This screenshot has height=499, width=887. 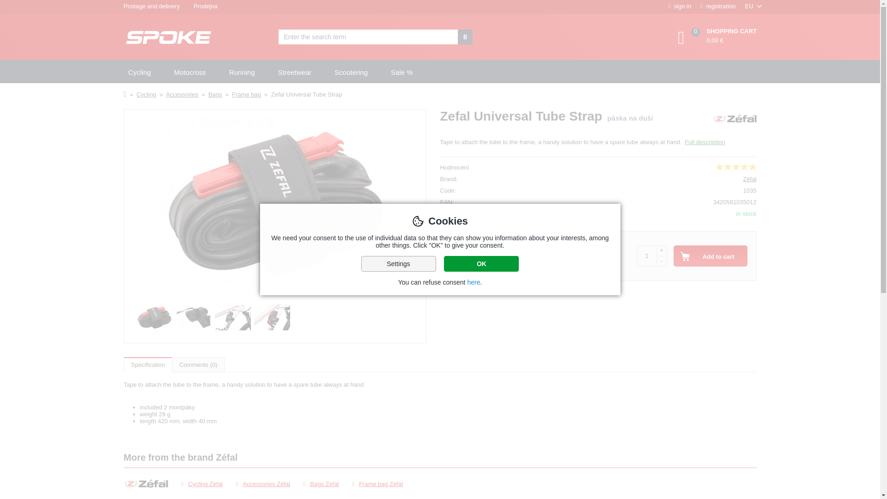 What do you see at coordinates (646, 256) in the screenshot?
I see `1` at bounding box center [646, 256].